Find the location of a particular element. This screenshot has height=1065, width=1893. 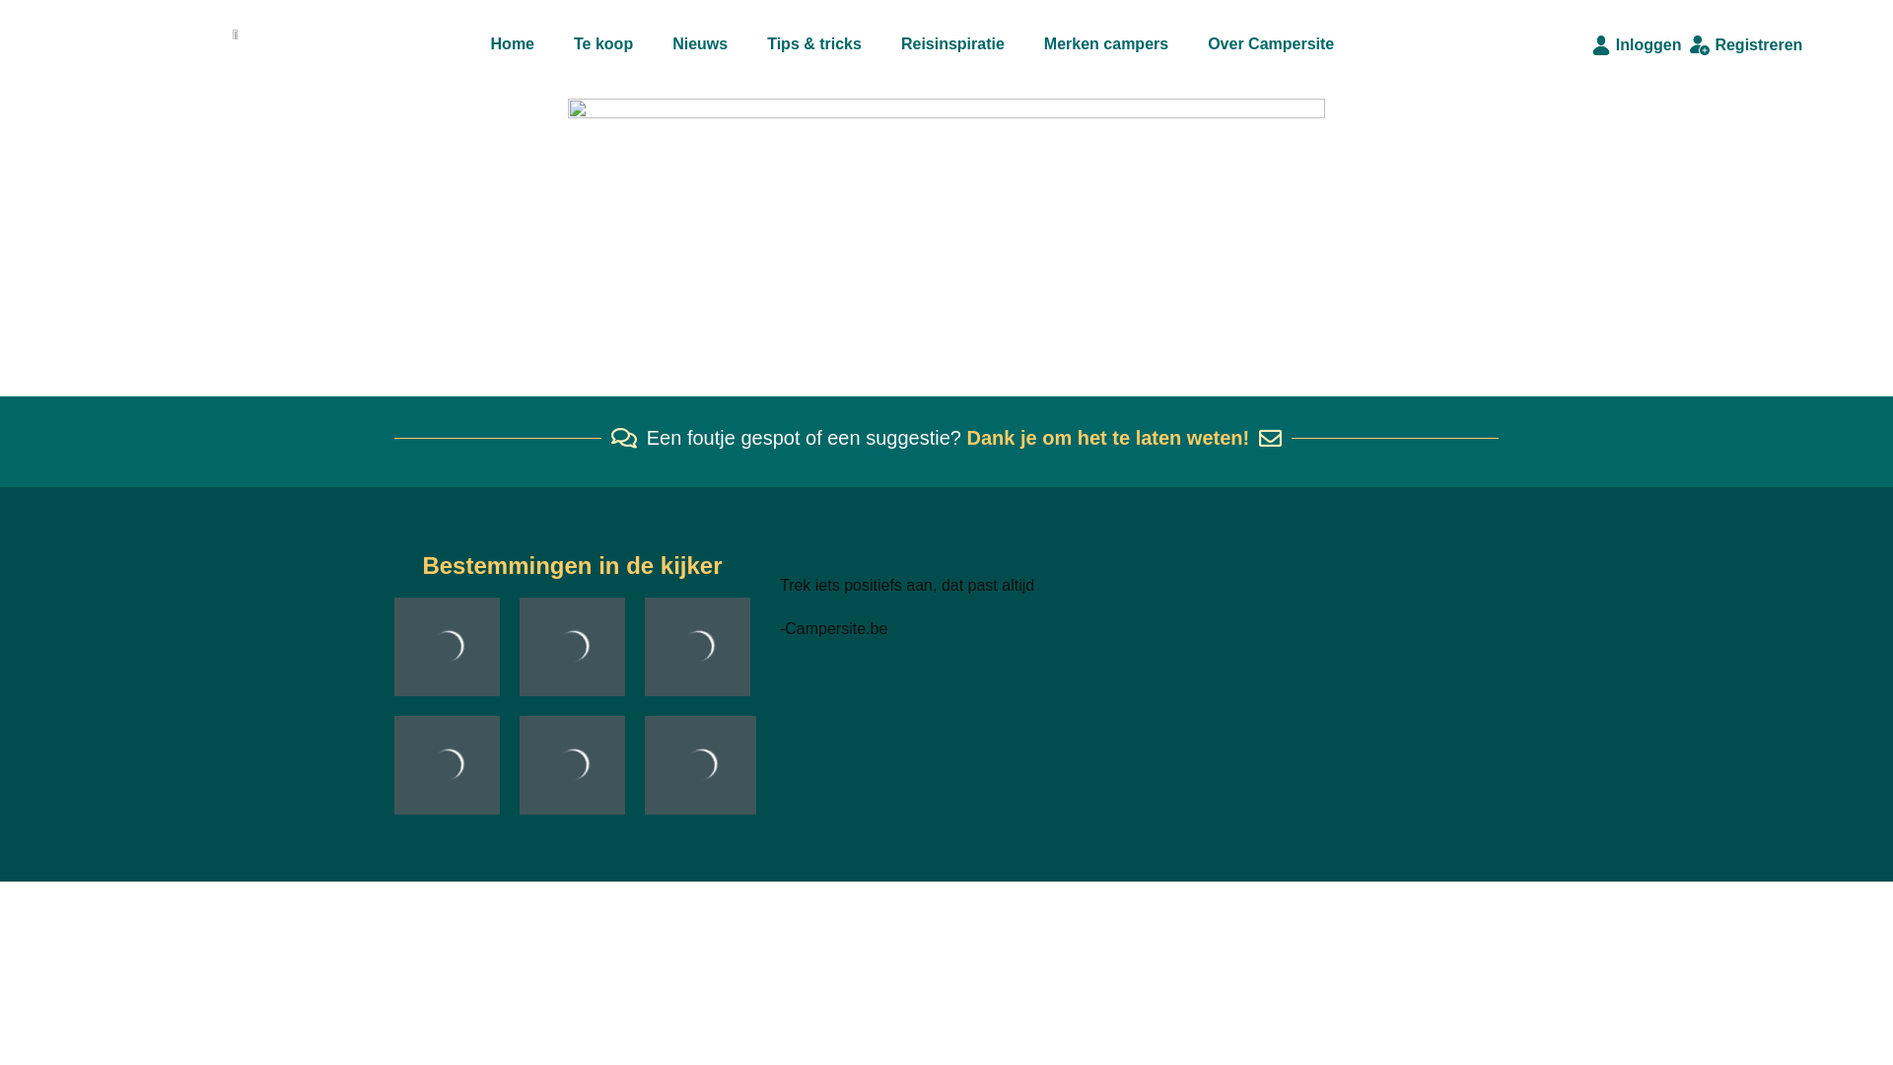

Over Campersite is located at coordinates (1271, 44).